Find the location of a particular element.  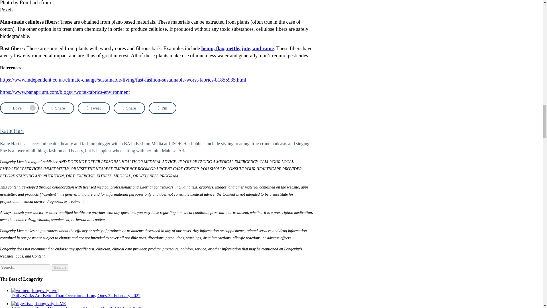

Share this is located at coordinates (129, 108).